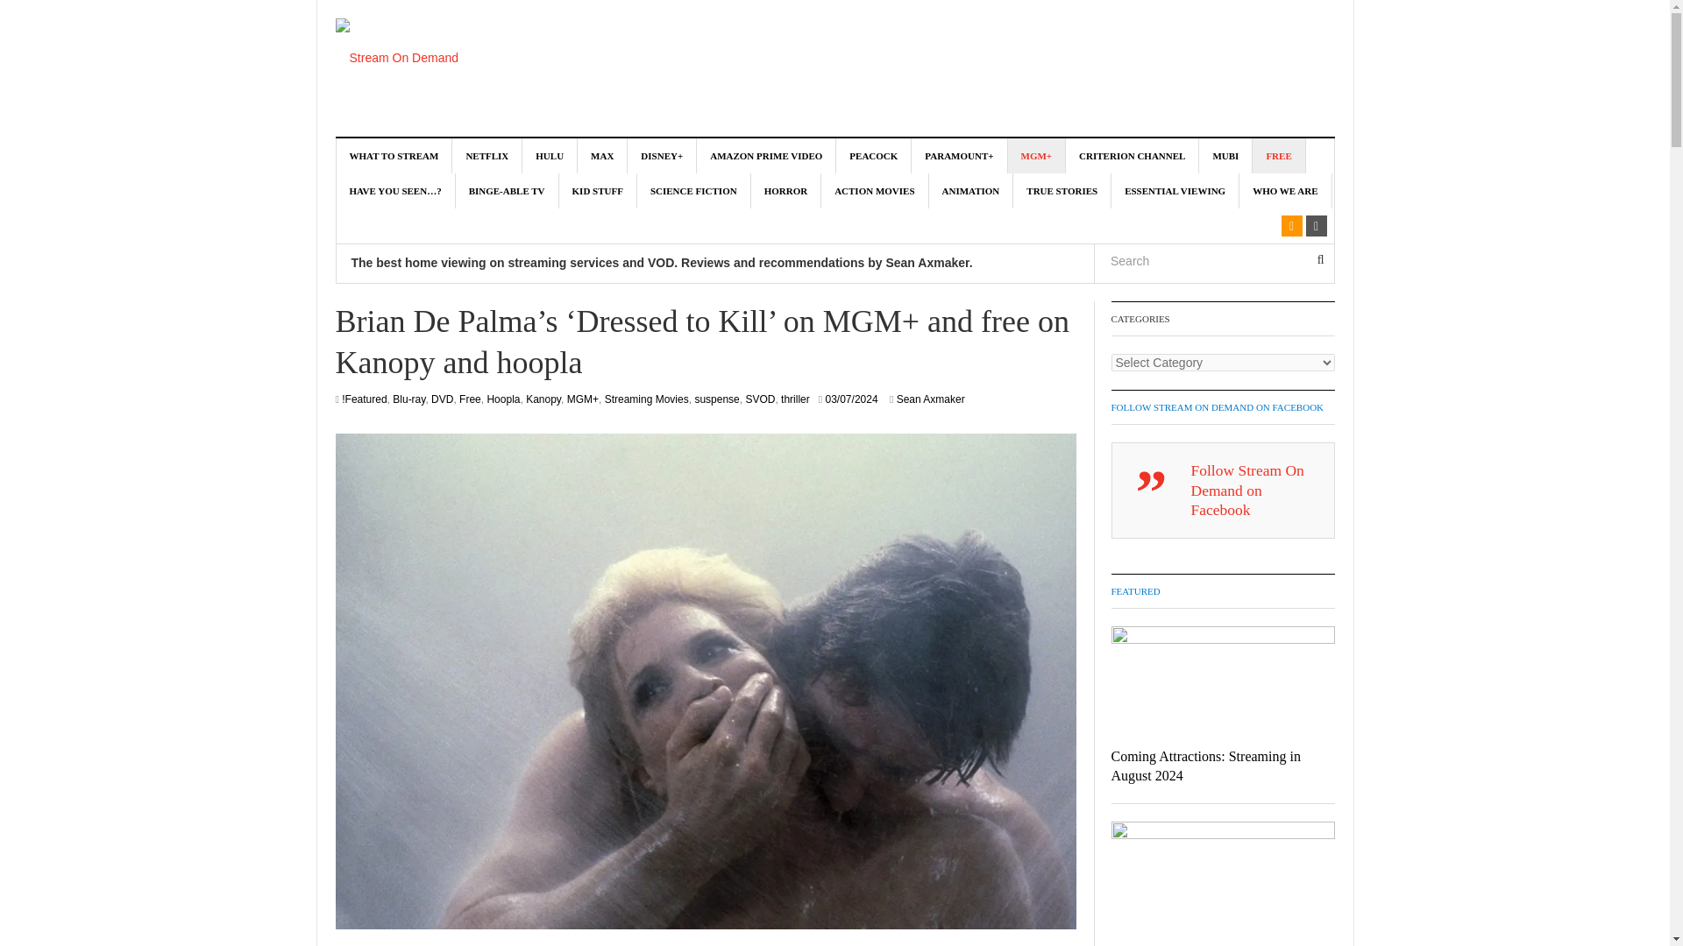 Image resolution: width=1683 pixels, height=946 pixels. I want to click on Hoopla, so click(503, 399).